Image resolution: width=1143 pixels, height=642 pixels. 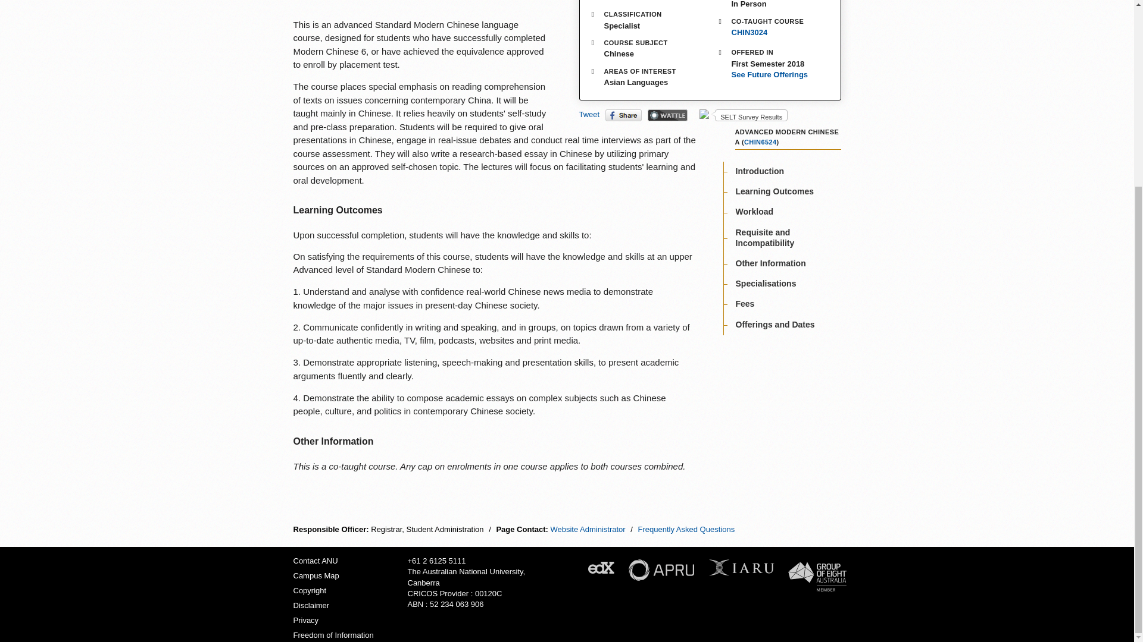 I want to click on Wattle Share, so click(x=668, y=115).